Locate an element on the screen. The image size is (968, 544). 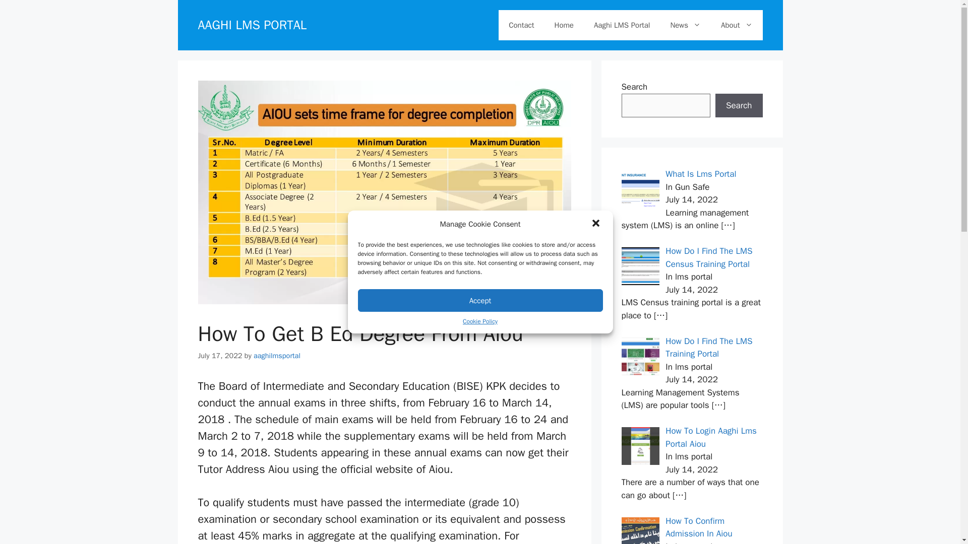
Cookie Policy is located at coordinates (480, 321).